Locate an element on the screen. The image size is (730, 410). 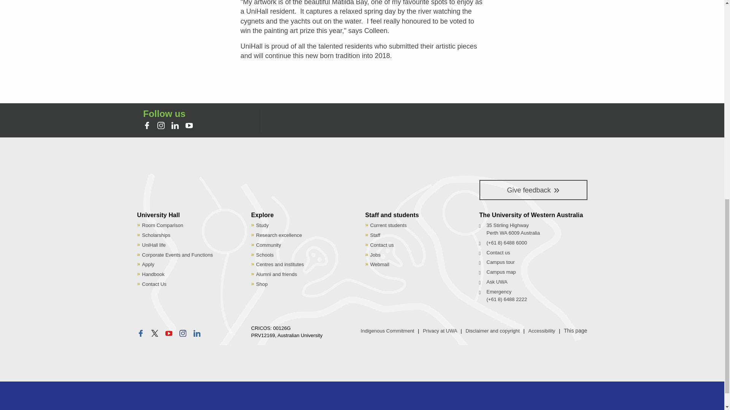
linkedin is located at coordinates (176, 126).